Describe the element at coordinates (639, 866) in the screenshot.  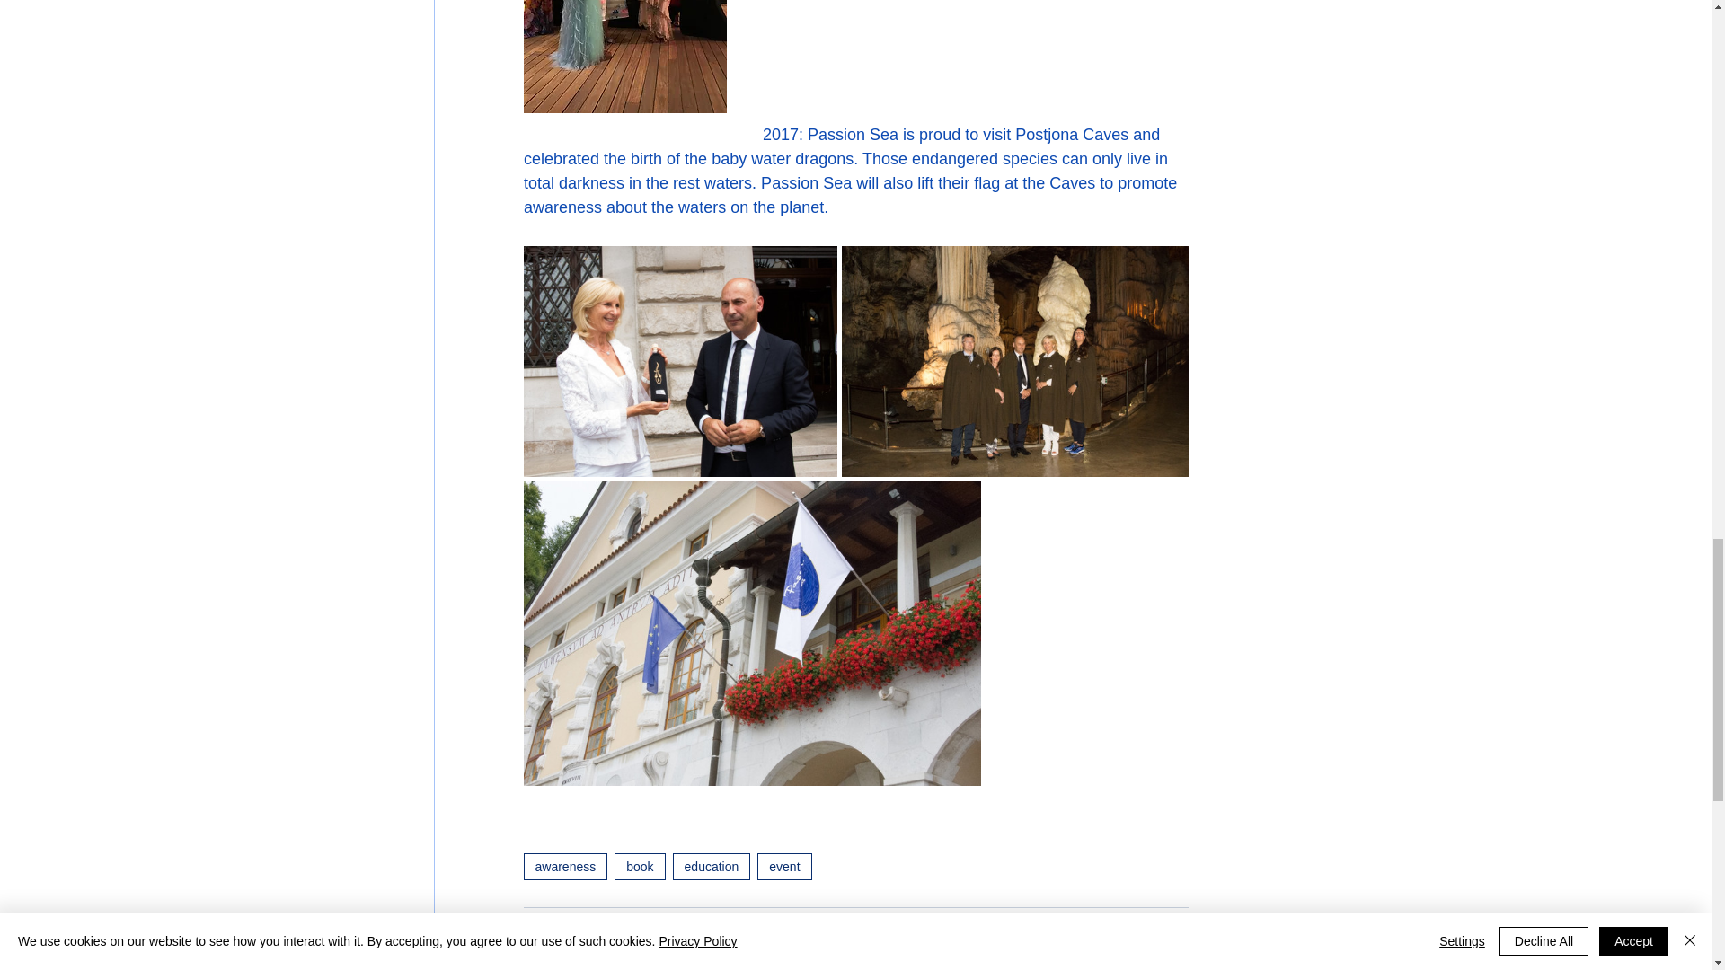
I see `book` at that location.